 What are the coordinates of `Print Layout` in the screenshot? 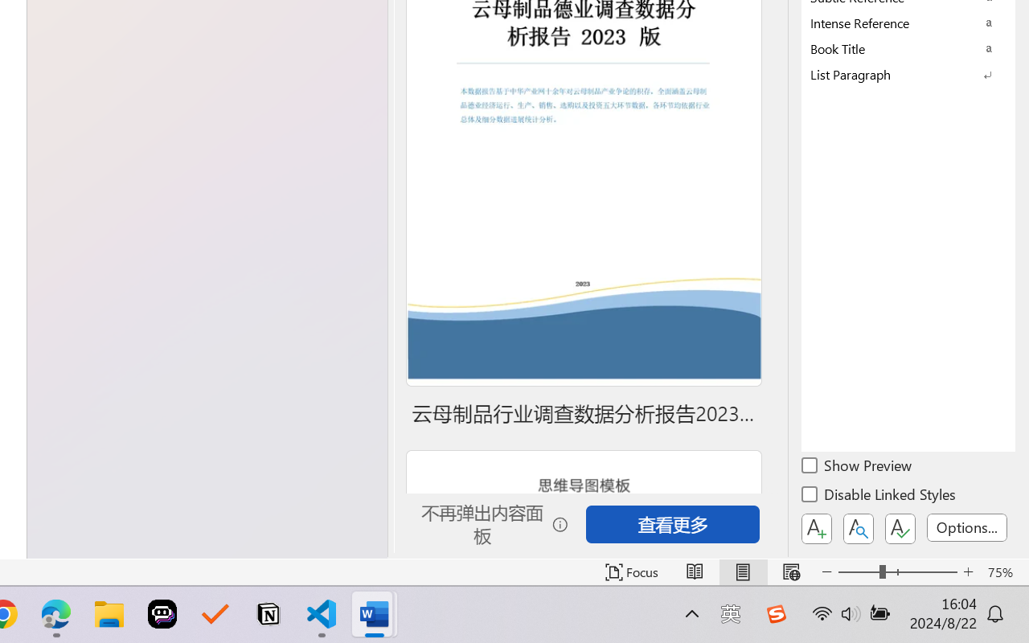 It's located at (743, 572).